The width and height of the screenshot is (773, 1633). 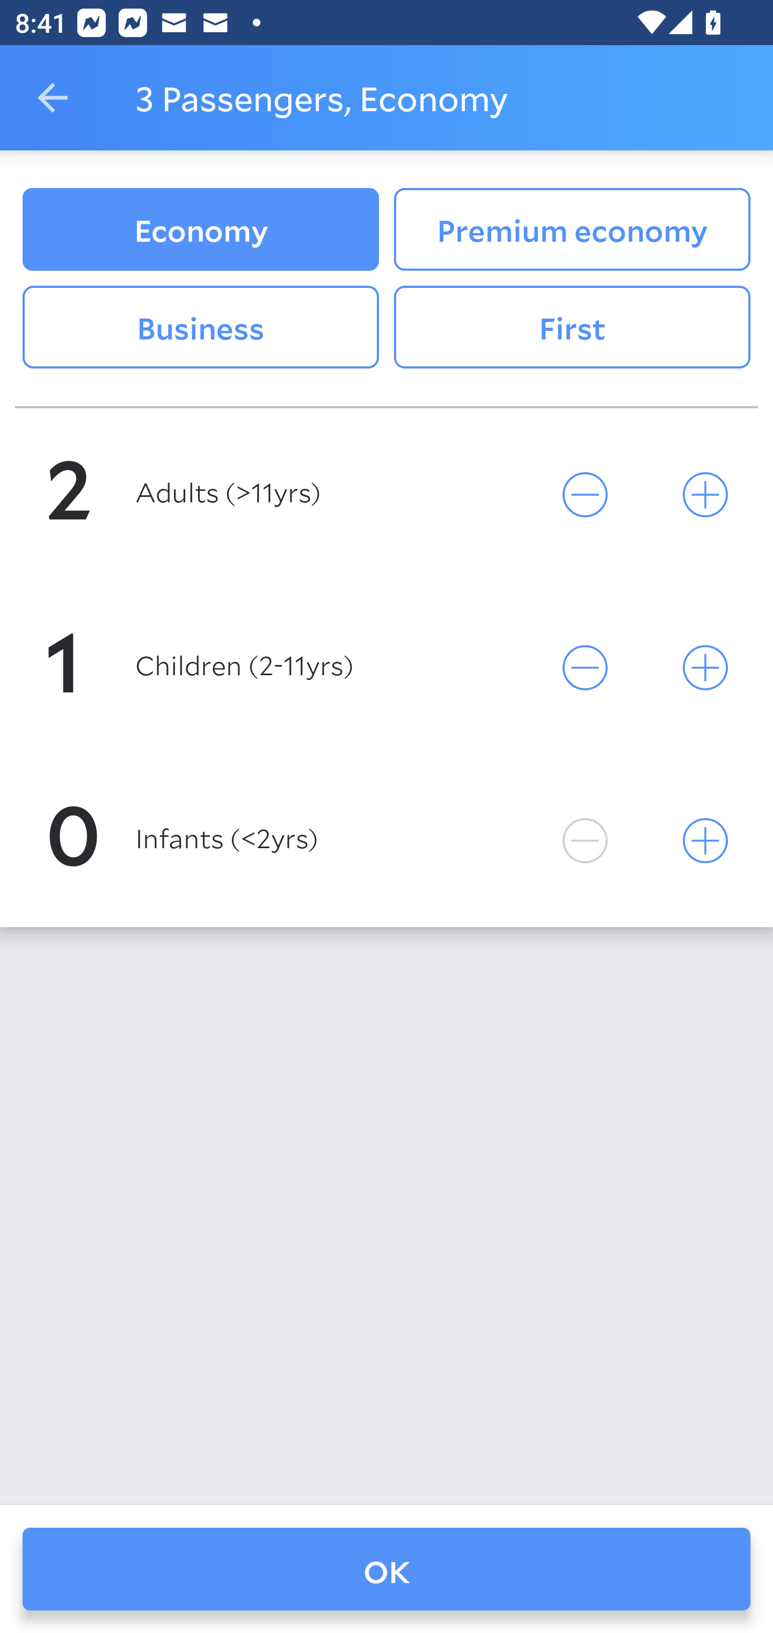 I want to click on First, so click(x=572, y=328).